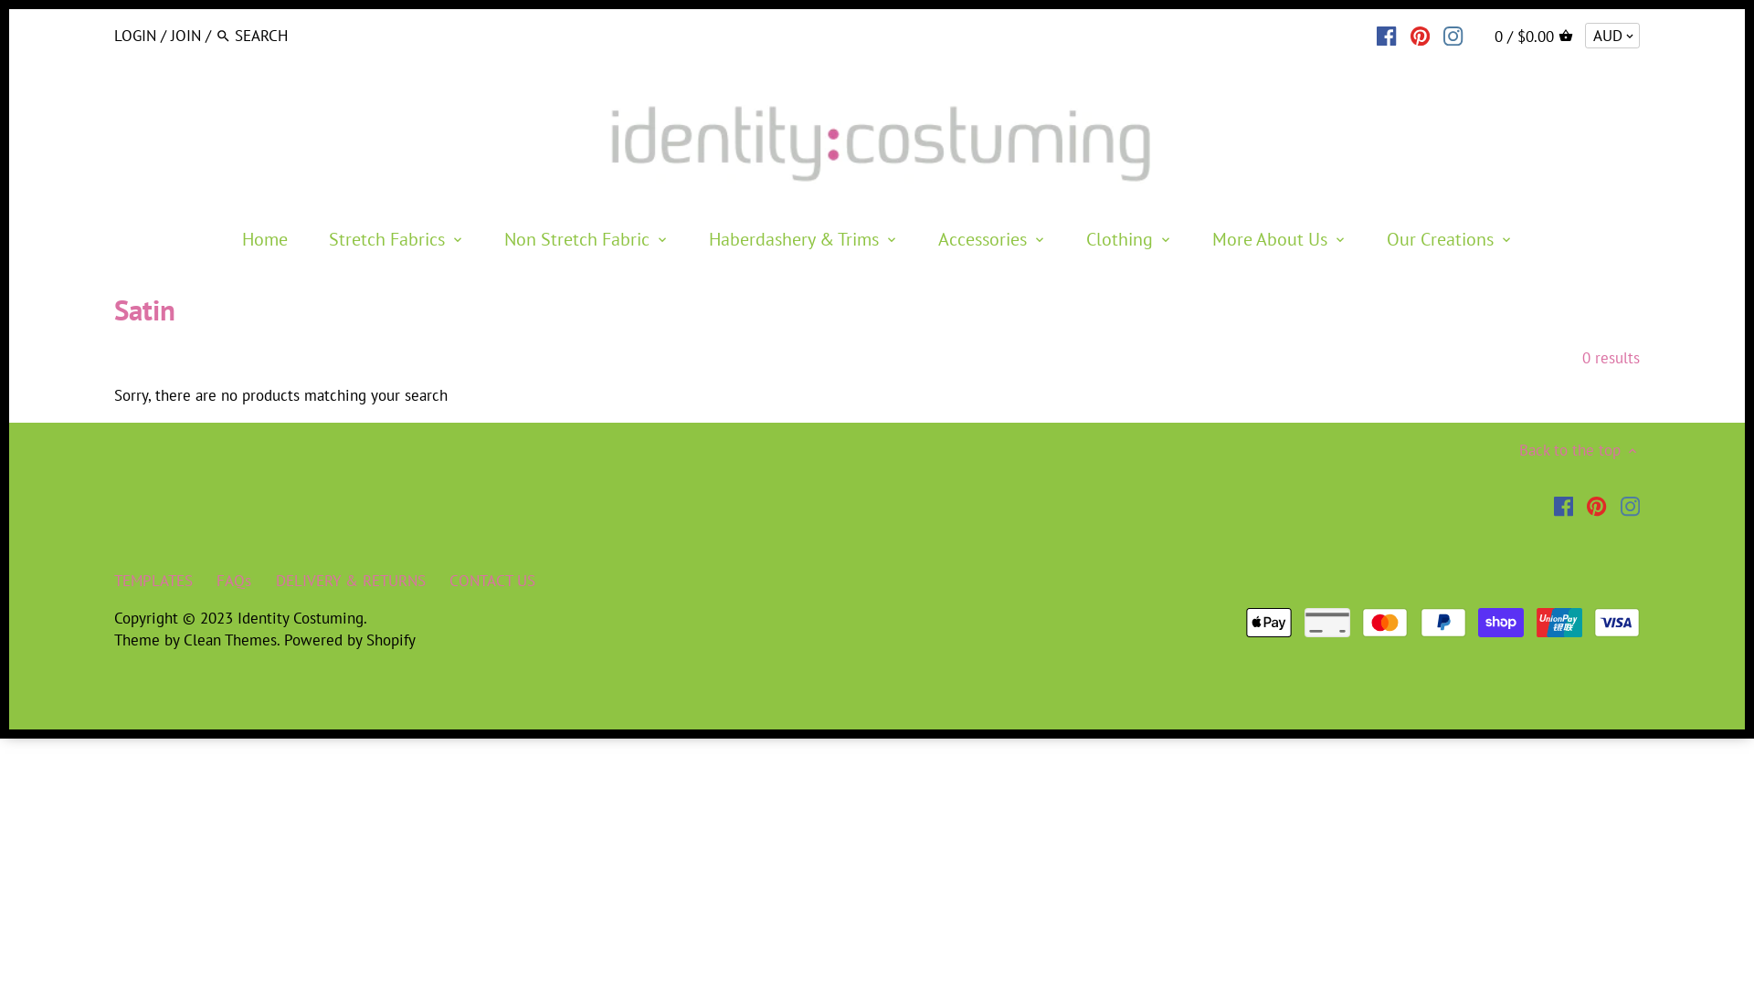 The height and width of the screenshot is (986, 1754). I want to click on LOGIN, so click(135, 36).